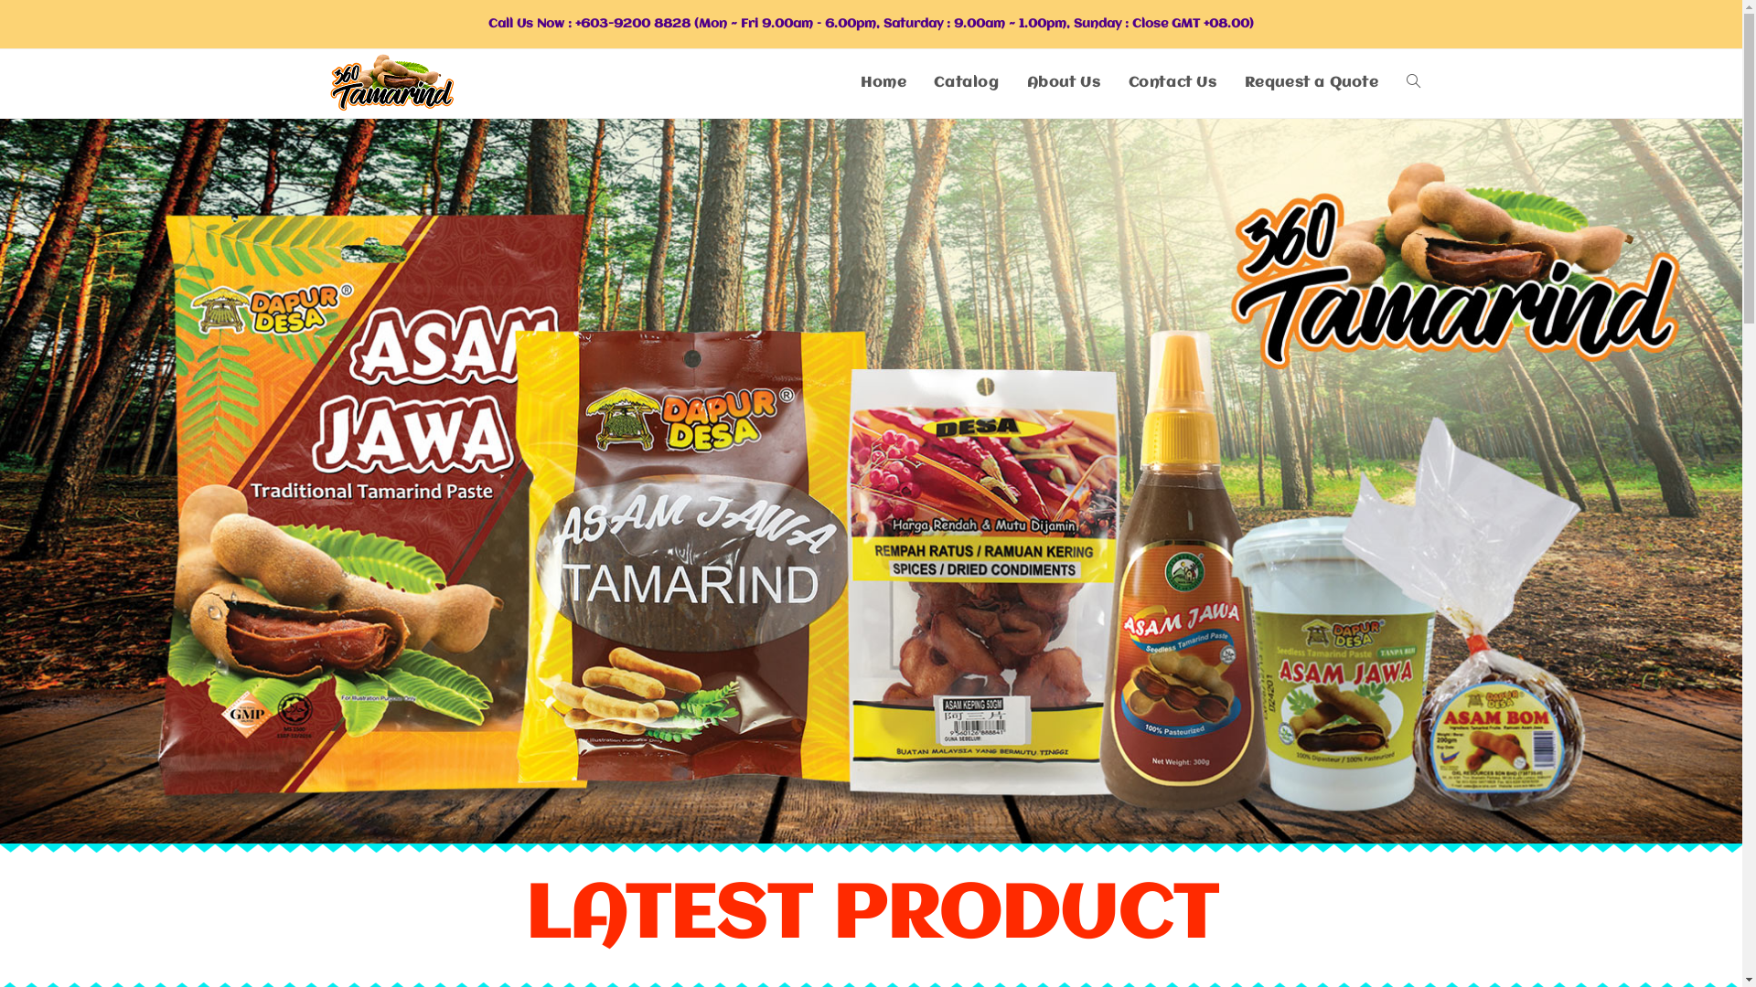 The width and height of the screenshot is (1756, 987). What do you see at coordinates (1065, 84) in the screenshot?
I see `About Us` at bounding box center [1065, 84].